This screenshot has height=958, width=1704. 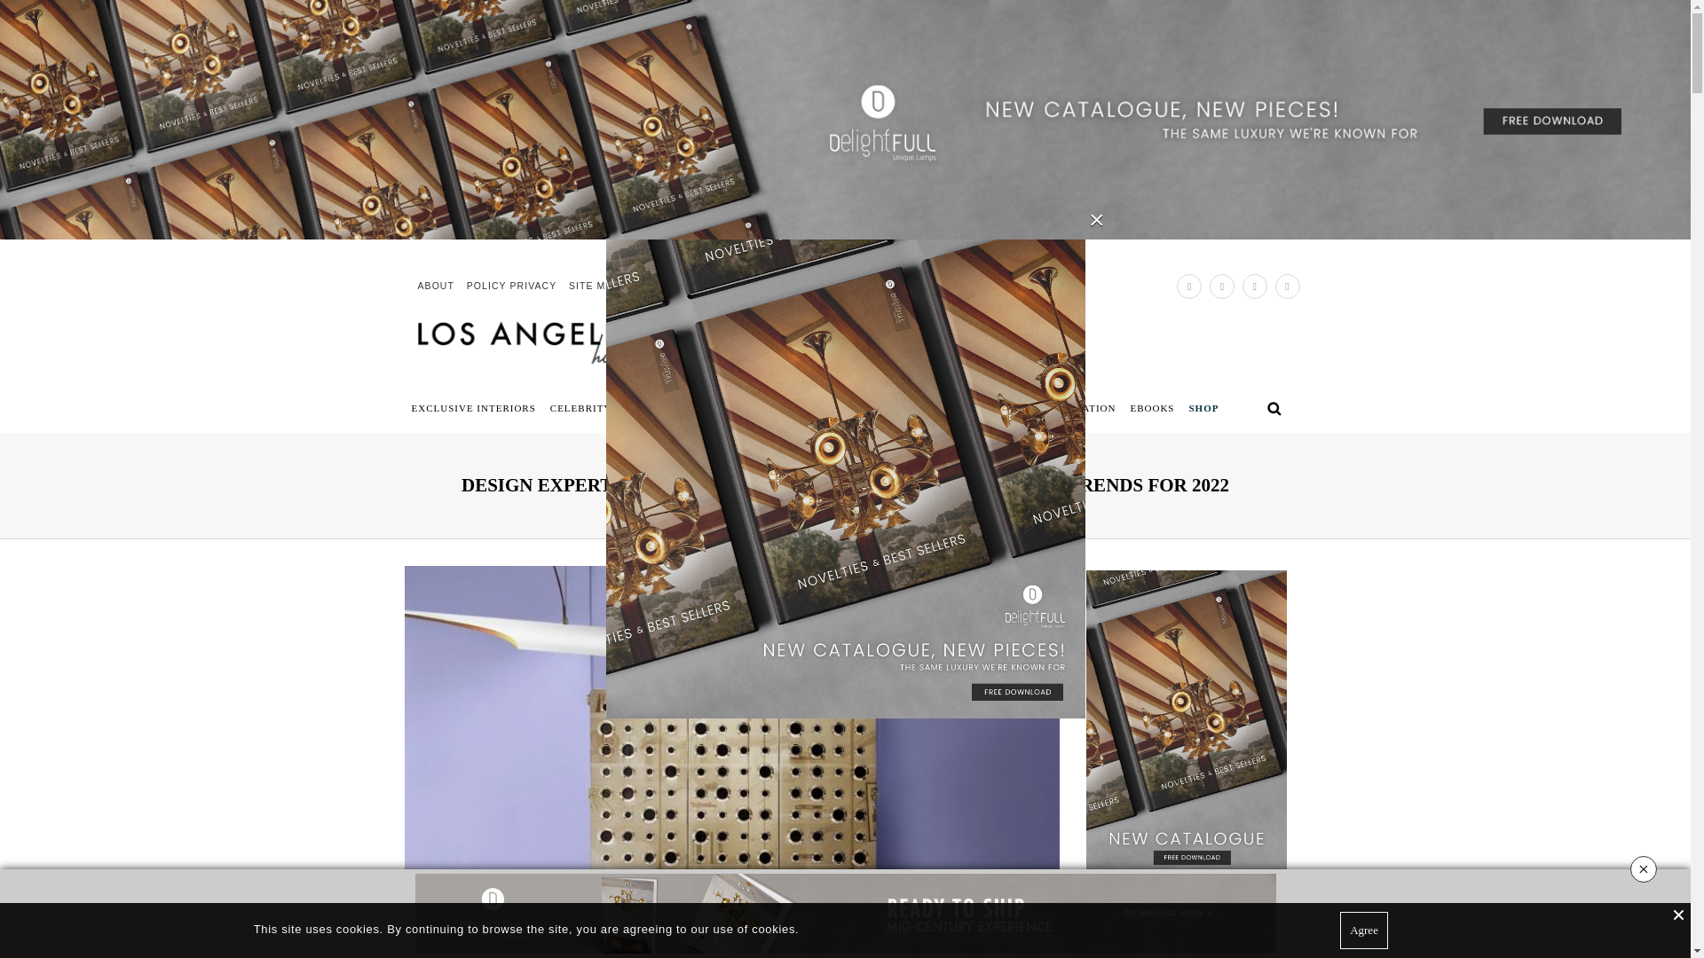 What do you see at coordinates (511, 286) in the screenshot?
I see `POLICY PRIVACY` at bounding box center [511, 286].